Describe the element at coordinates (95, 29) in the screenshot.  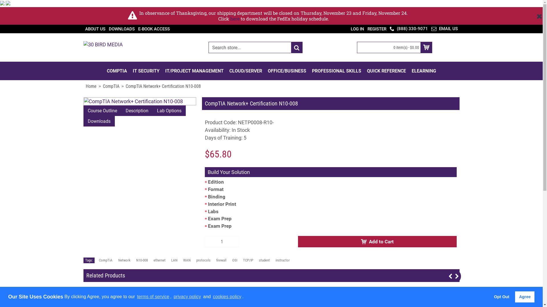
I see `ABOUT US` at that location.